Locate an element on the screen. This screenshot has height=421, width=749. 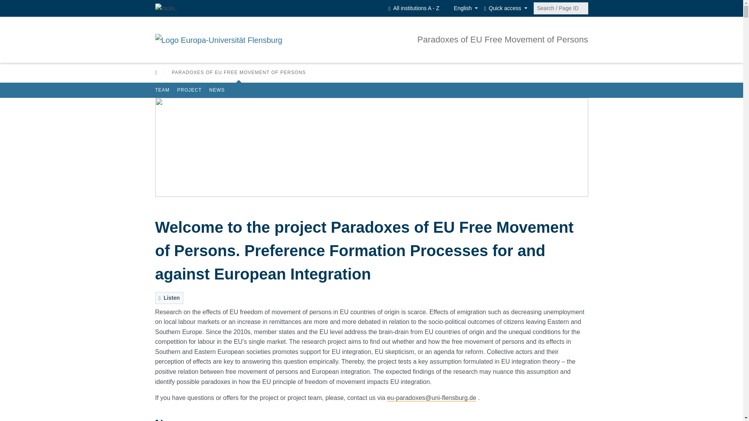
NEWS is located at coordinates (217, 90).